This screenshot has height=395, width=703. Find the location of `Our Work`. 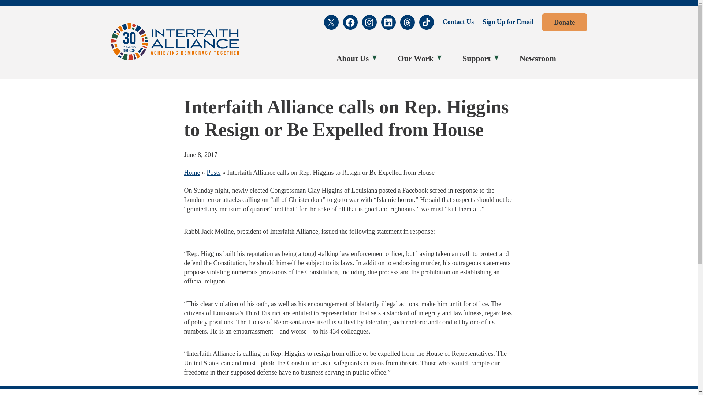

Our Work is located at coordinates (417, 59).